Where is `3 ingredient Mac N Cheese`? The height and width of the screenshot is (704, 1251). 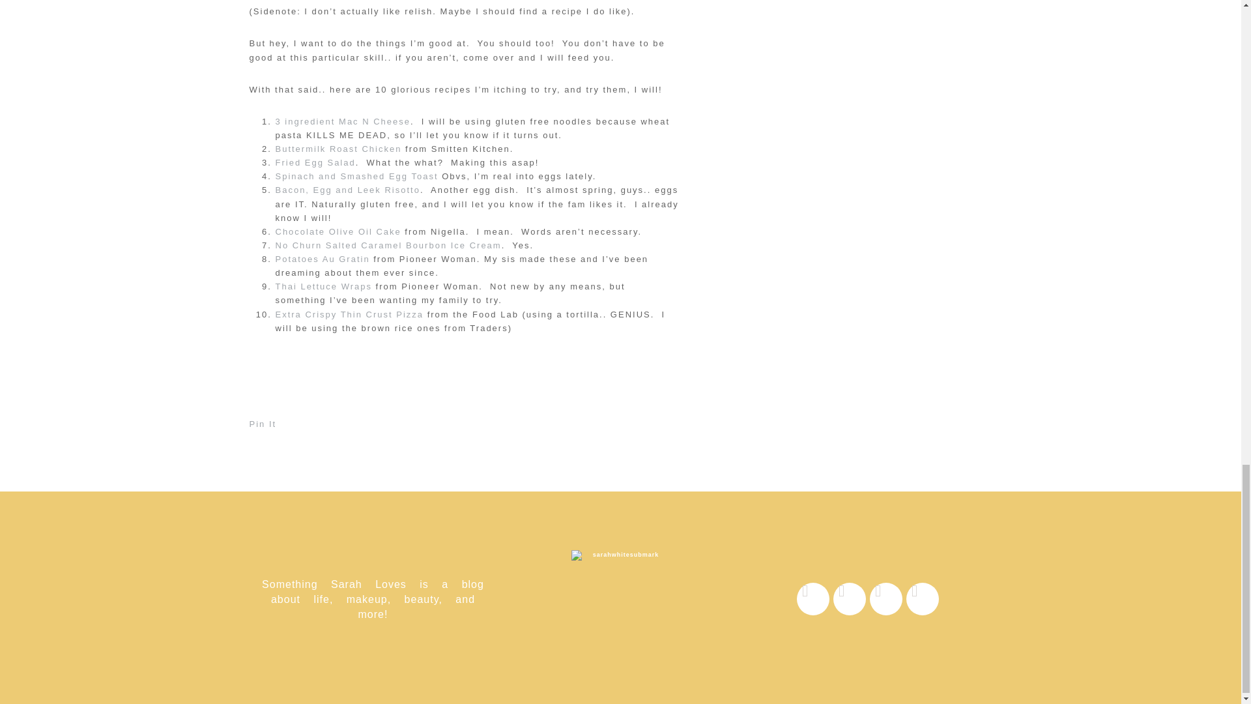 3 ingredient Mac N Cheese is located at coordinates (343, 121).